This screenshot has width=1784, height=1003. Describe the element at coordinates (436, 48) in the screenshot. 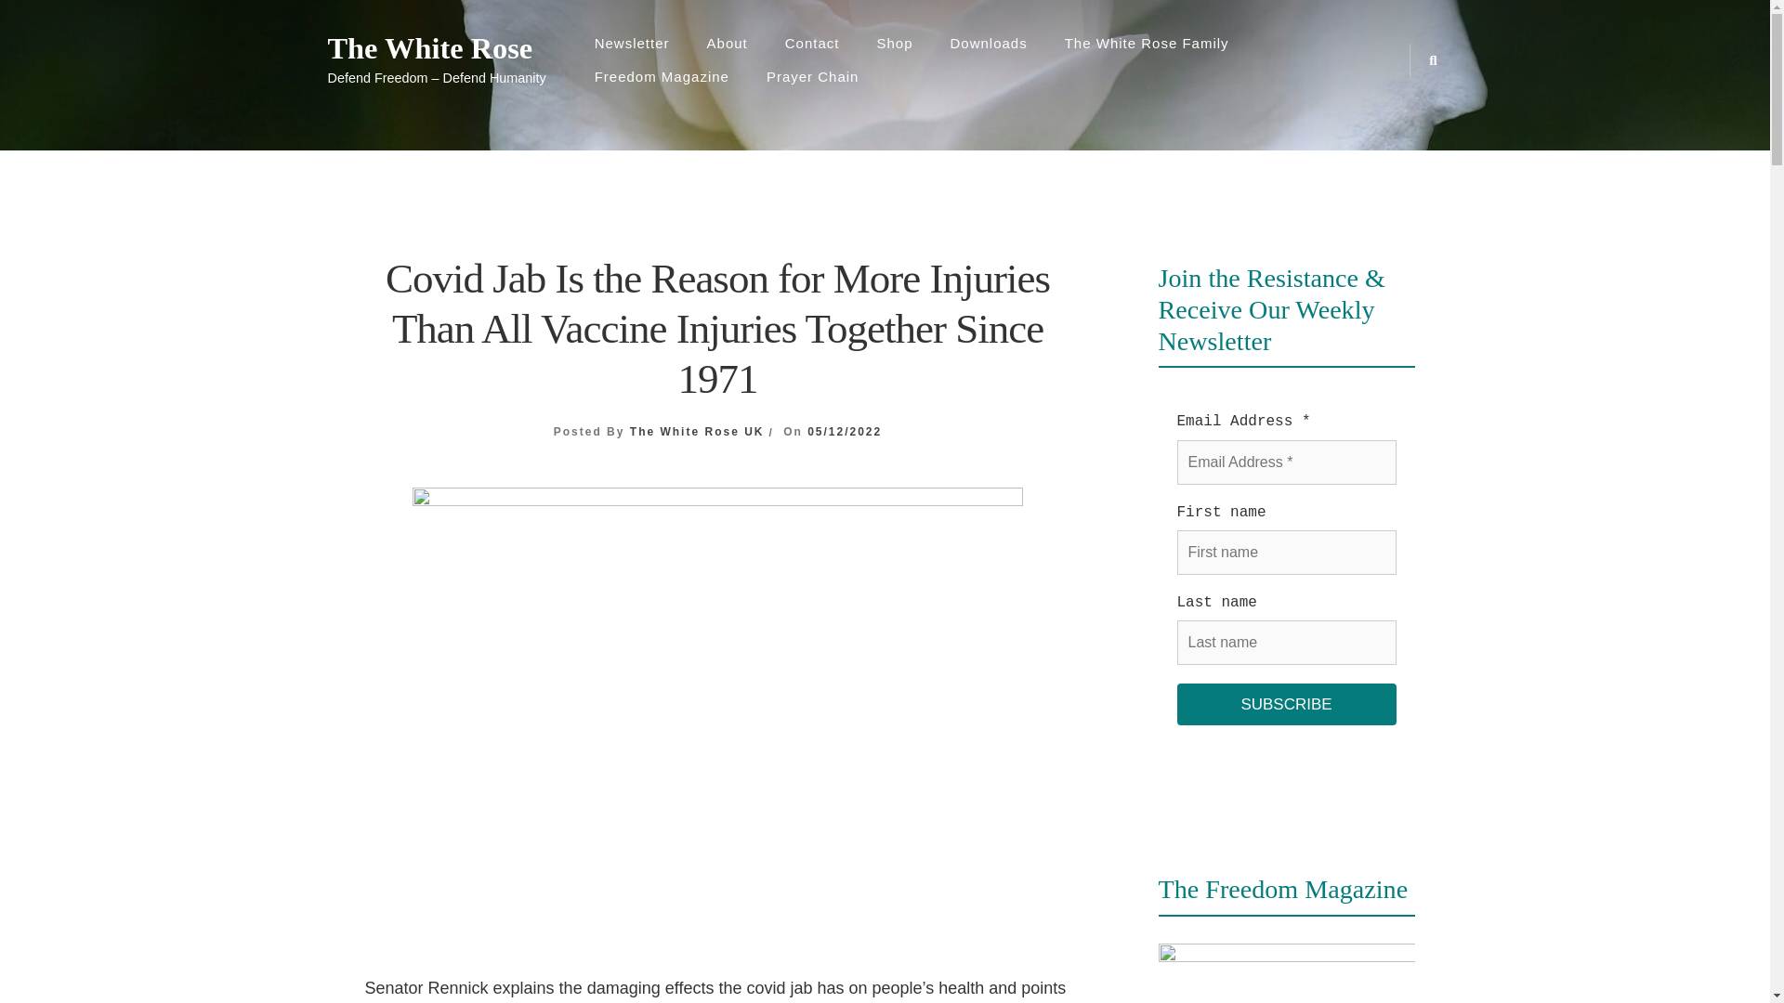

I see `The White Rose` at that location.